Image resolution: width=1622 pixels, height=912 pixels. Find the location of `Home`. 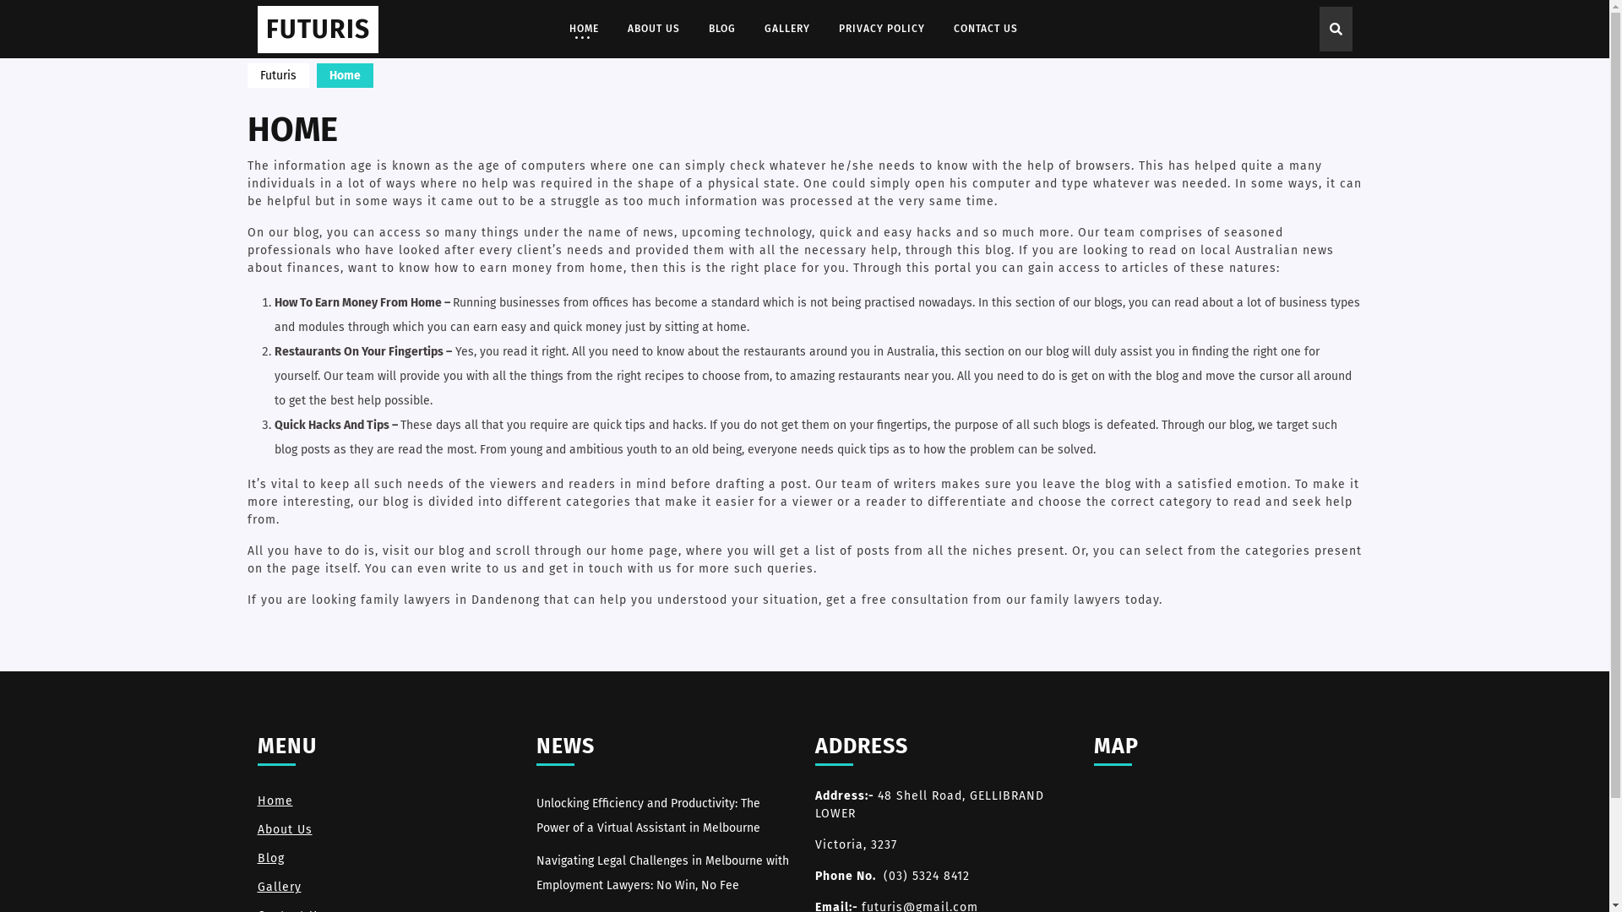

Home is located at coordinates (275, 801).